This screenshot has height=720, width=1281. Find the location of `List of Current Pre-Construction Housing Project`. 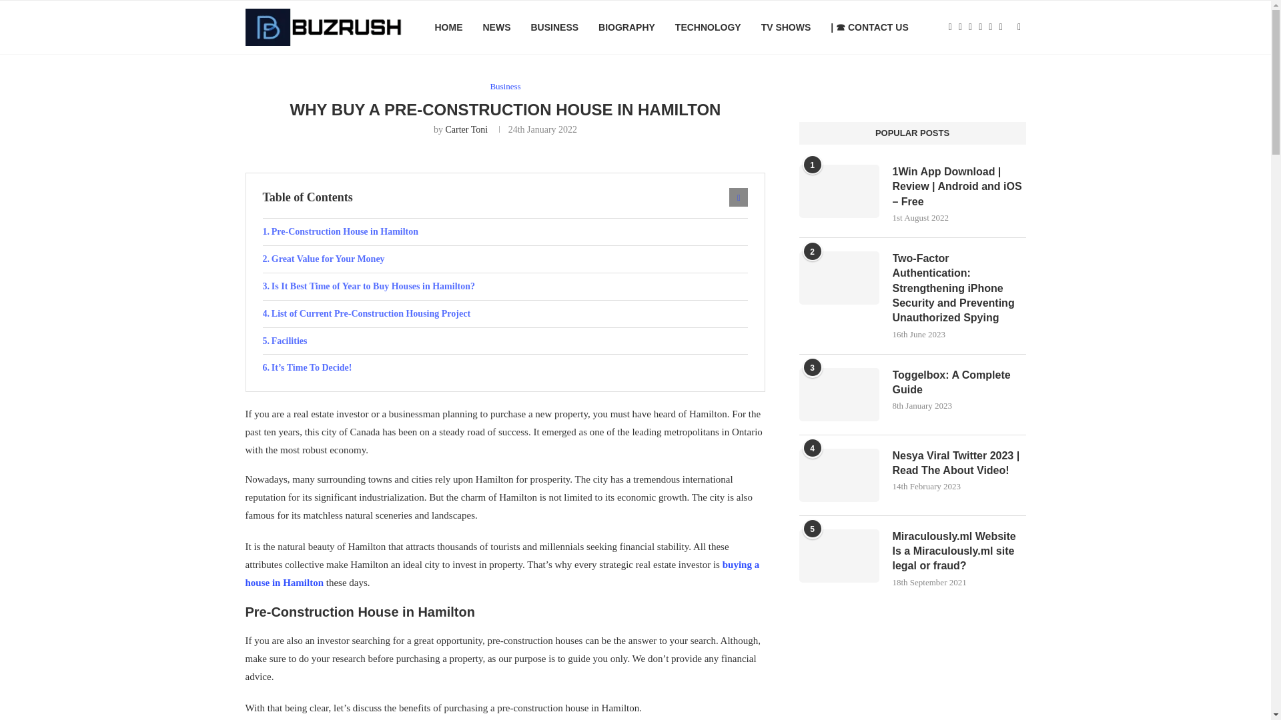

List of Current Pre-Construction Housing Project is located at coordinates (505, 314).